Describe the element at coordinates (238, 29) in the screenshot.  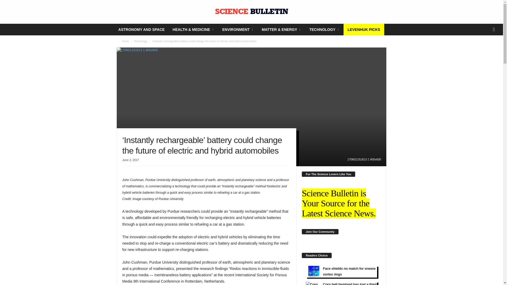
I see `ENVIRONMENT` at that location.